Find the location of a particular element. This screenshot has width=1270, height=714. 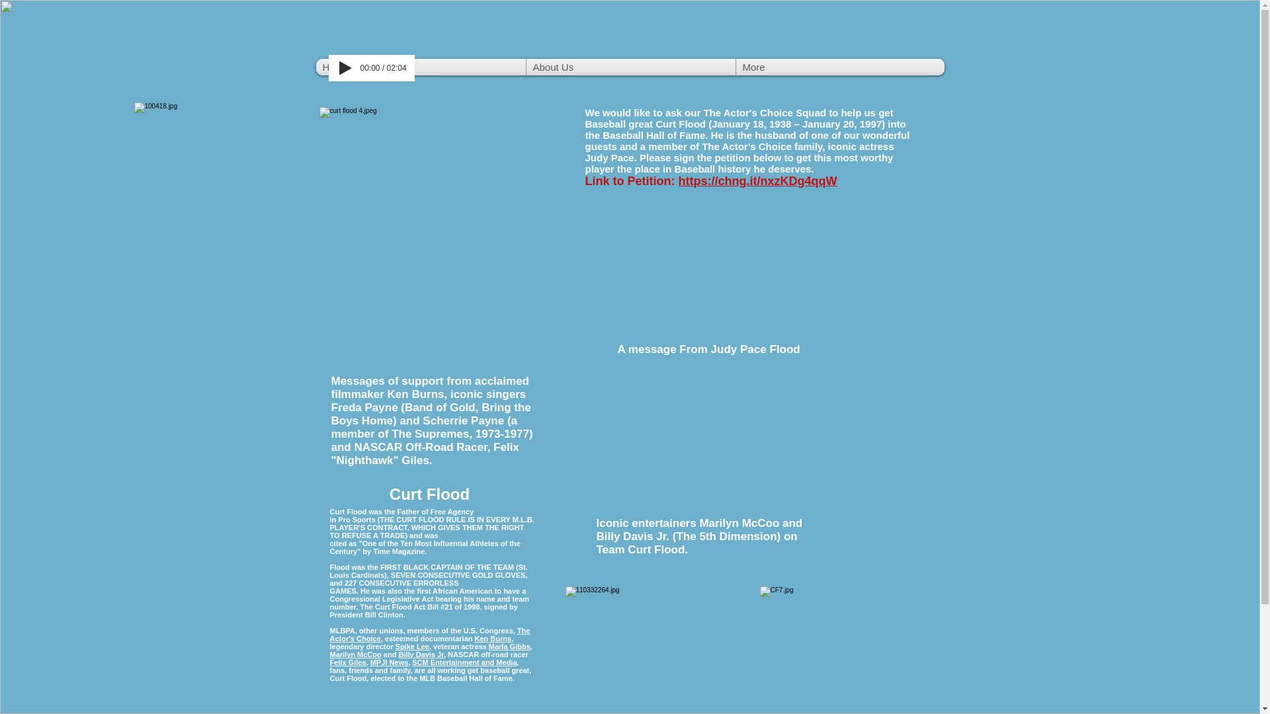

Marilyn McCoo is located at coordinates (355, 654).